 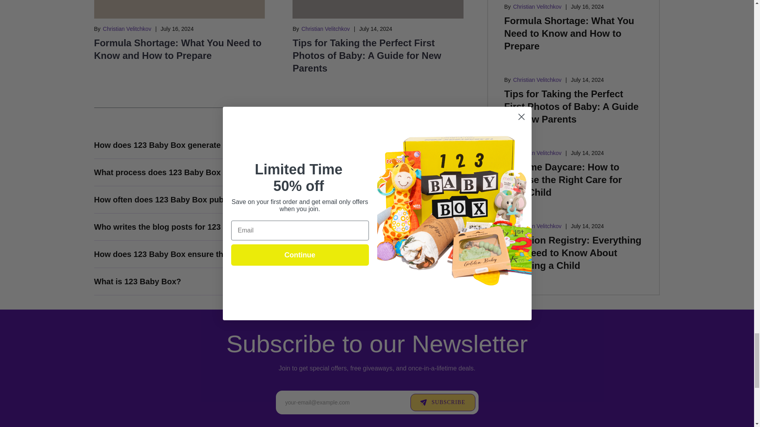 I want to click on Formula Shortage: What You Need to Know and How to Prepare, so click(x=178, y=49).